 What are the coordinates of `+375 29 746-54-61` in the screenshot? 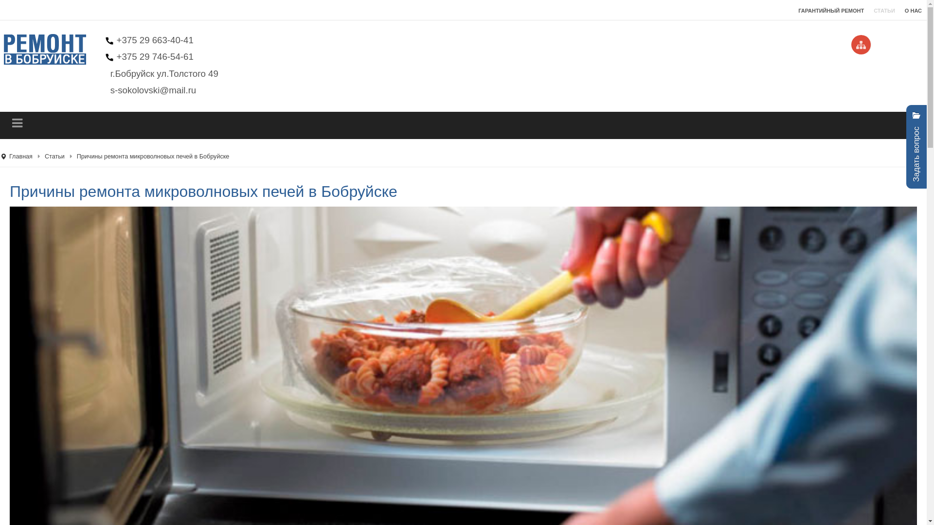 It's located at (155, 56).